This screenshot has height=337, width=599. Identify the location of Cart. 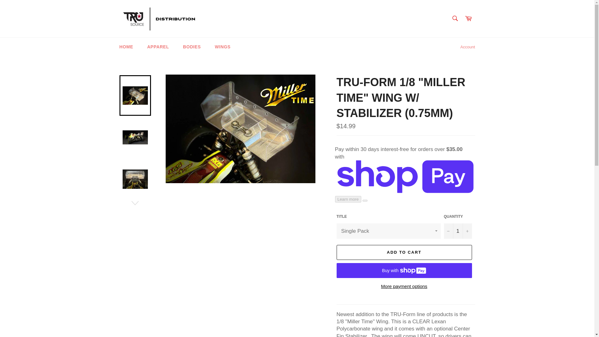
(468, 19).